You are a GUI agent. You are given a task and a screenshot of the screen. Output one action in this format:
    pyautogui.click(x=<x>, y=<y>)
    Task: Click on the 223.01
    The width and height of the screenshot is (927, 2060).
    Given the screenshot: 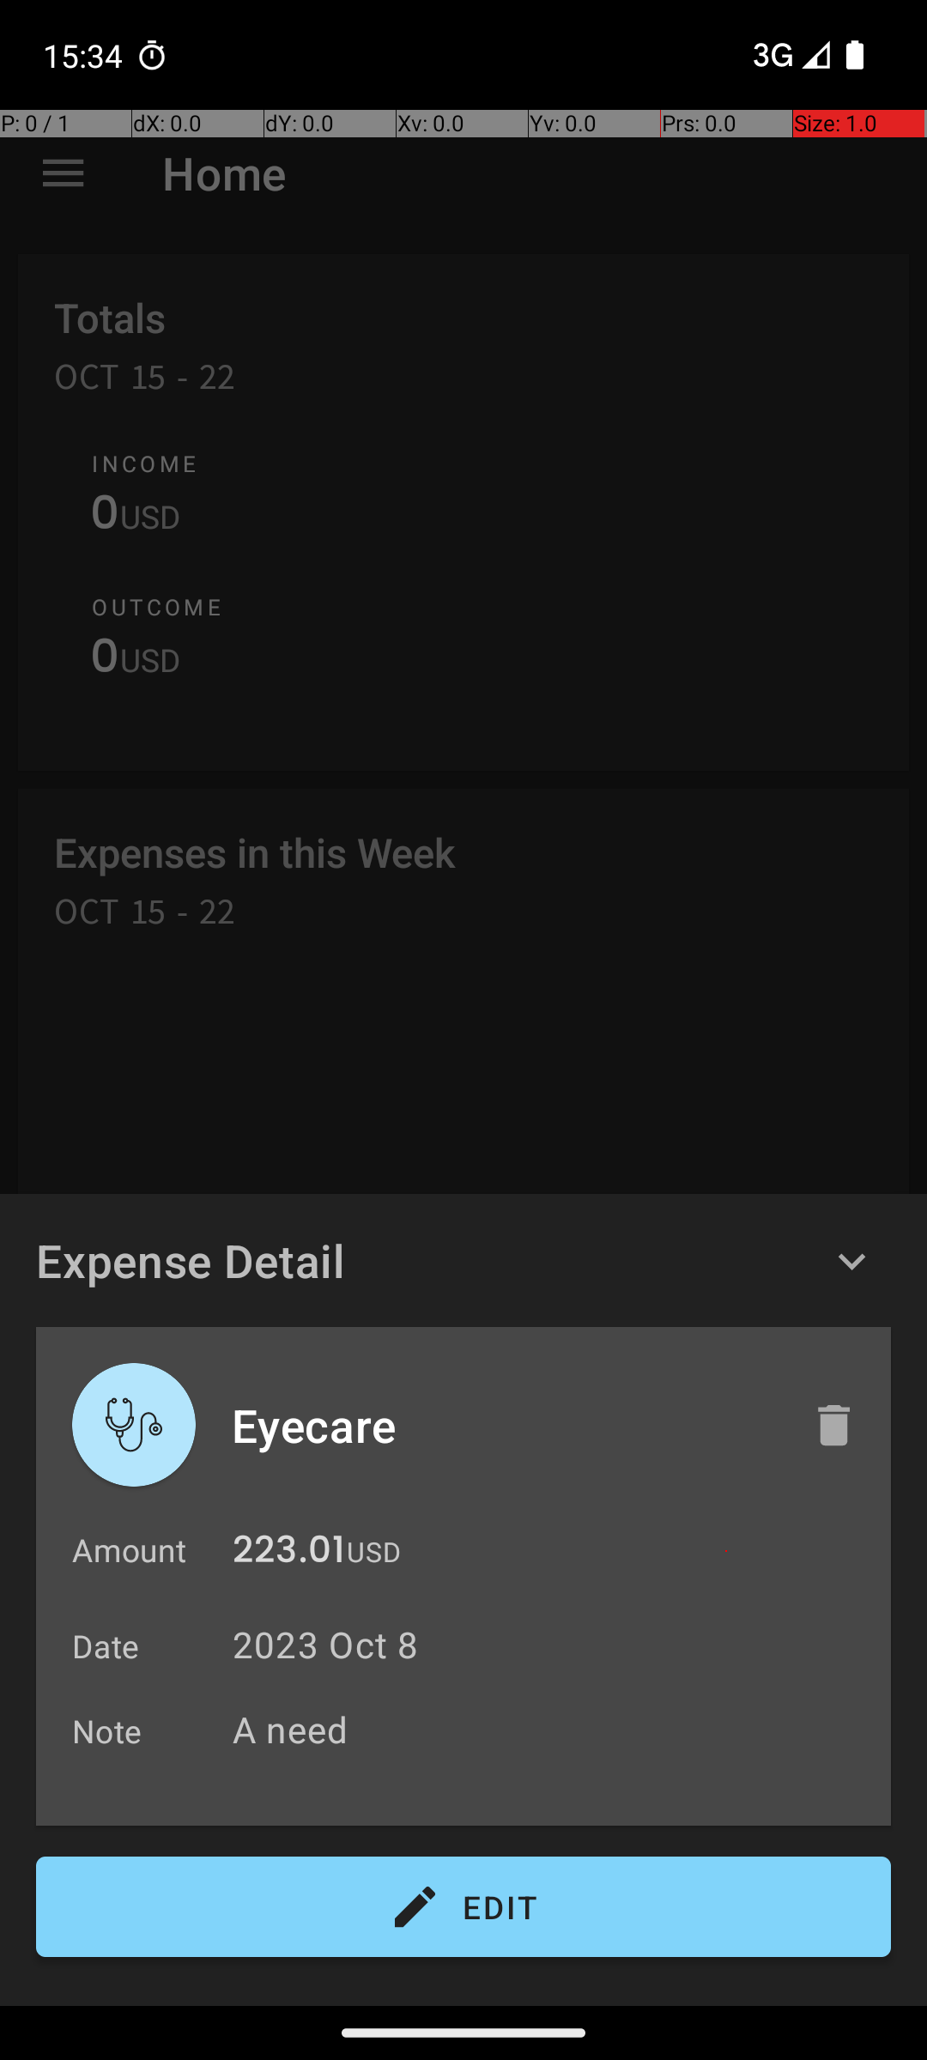 What is the action you would take?
    pyautogui.click(x=288, y=1554)
    